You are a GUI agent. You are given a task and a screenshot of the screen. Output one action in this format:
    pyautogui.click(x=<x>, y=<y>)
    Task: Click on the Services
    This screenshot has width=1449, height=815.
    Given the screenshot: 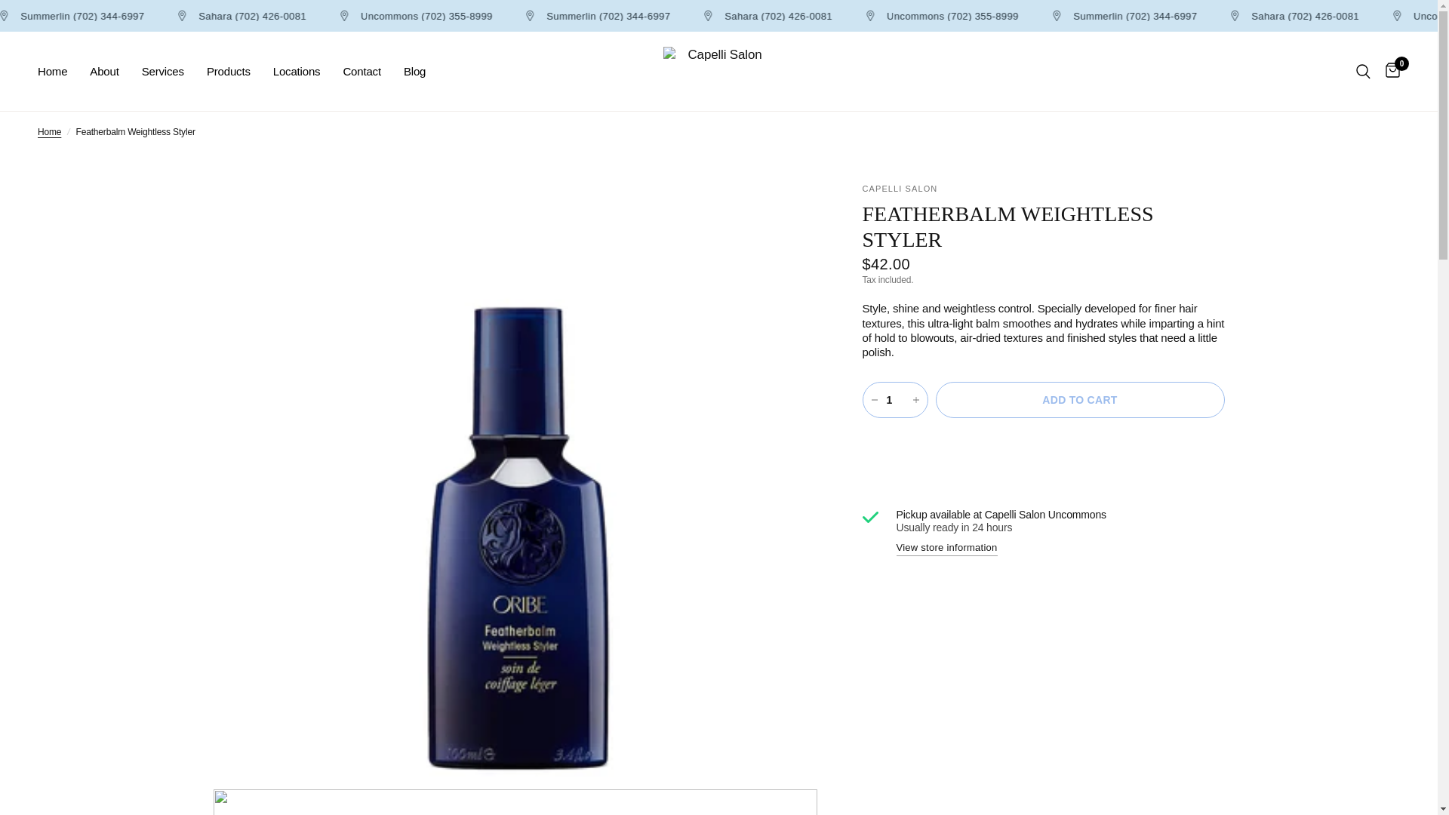 What is the action you would take?
    pyautogui.click(x=163, y=71)
    